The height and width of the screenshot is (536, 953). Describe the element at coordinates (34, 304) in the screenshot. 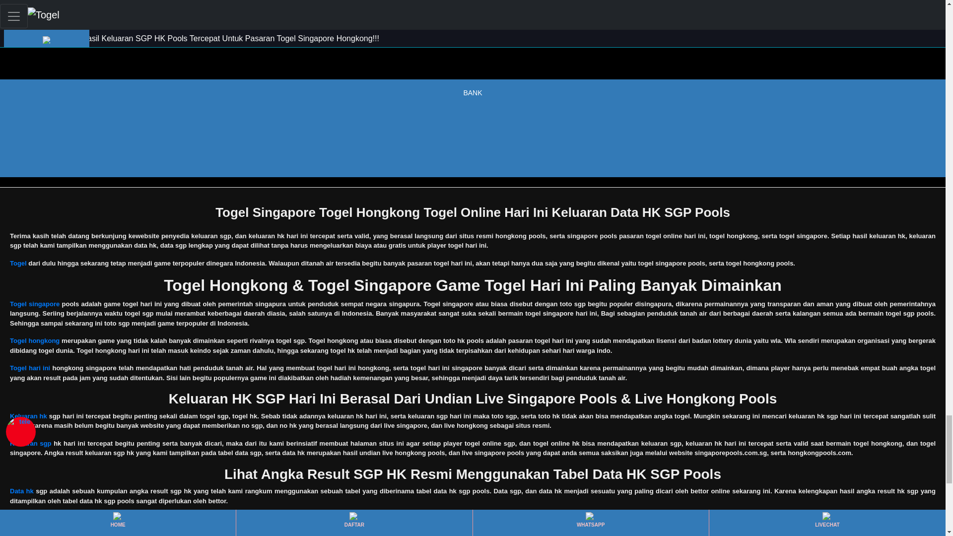

I see `Togel singapore` at that location.